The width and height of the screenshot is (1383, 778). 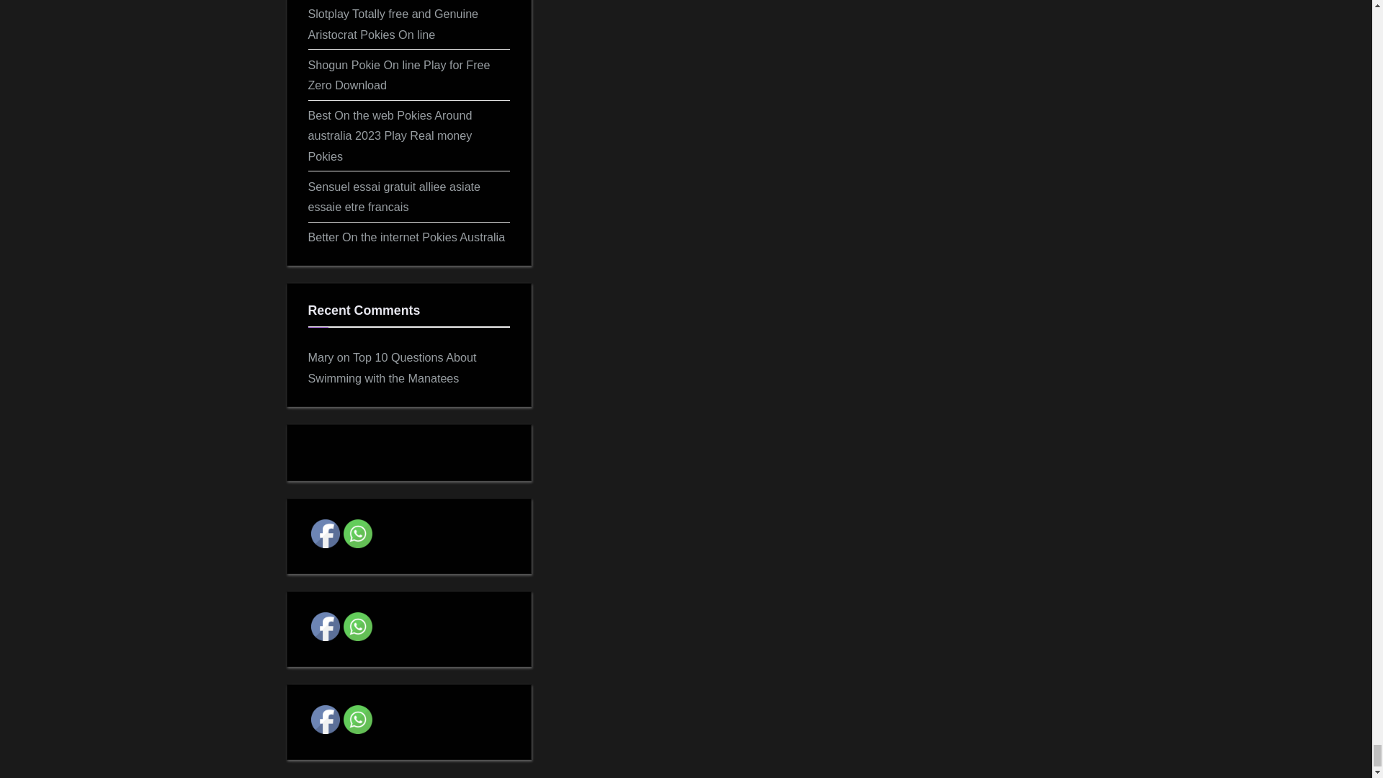 What do you see at coordinates (326, 626) in the screenshot?
I see `Facebook` at bounding box center [326, 626].